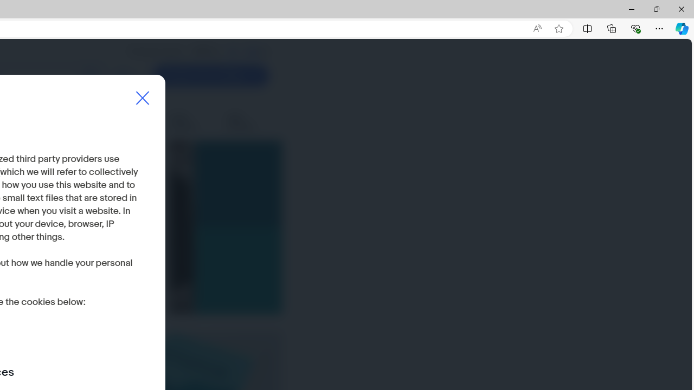  What do you see at coordinates (255, 76) in the screenshot?
I see `Class: btn__arrow` at bounding box center [255, 76].